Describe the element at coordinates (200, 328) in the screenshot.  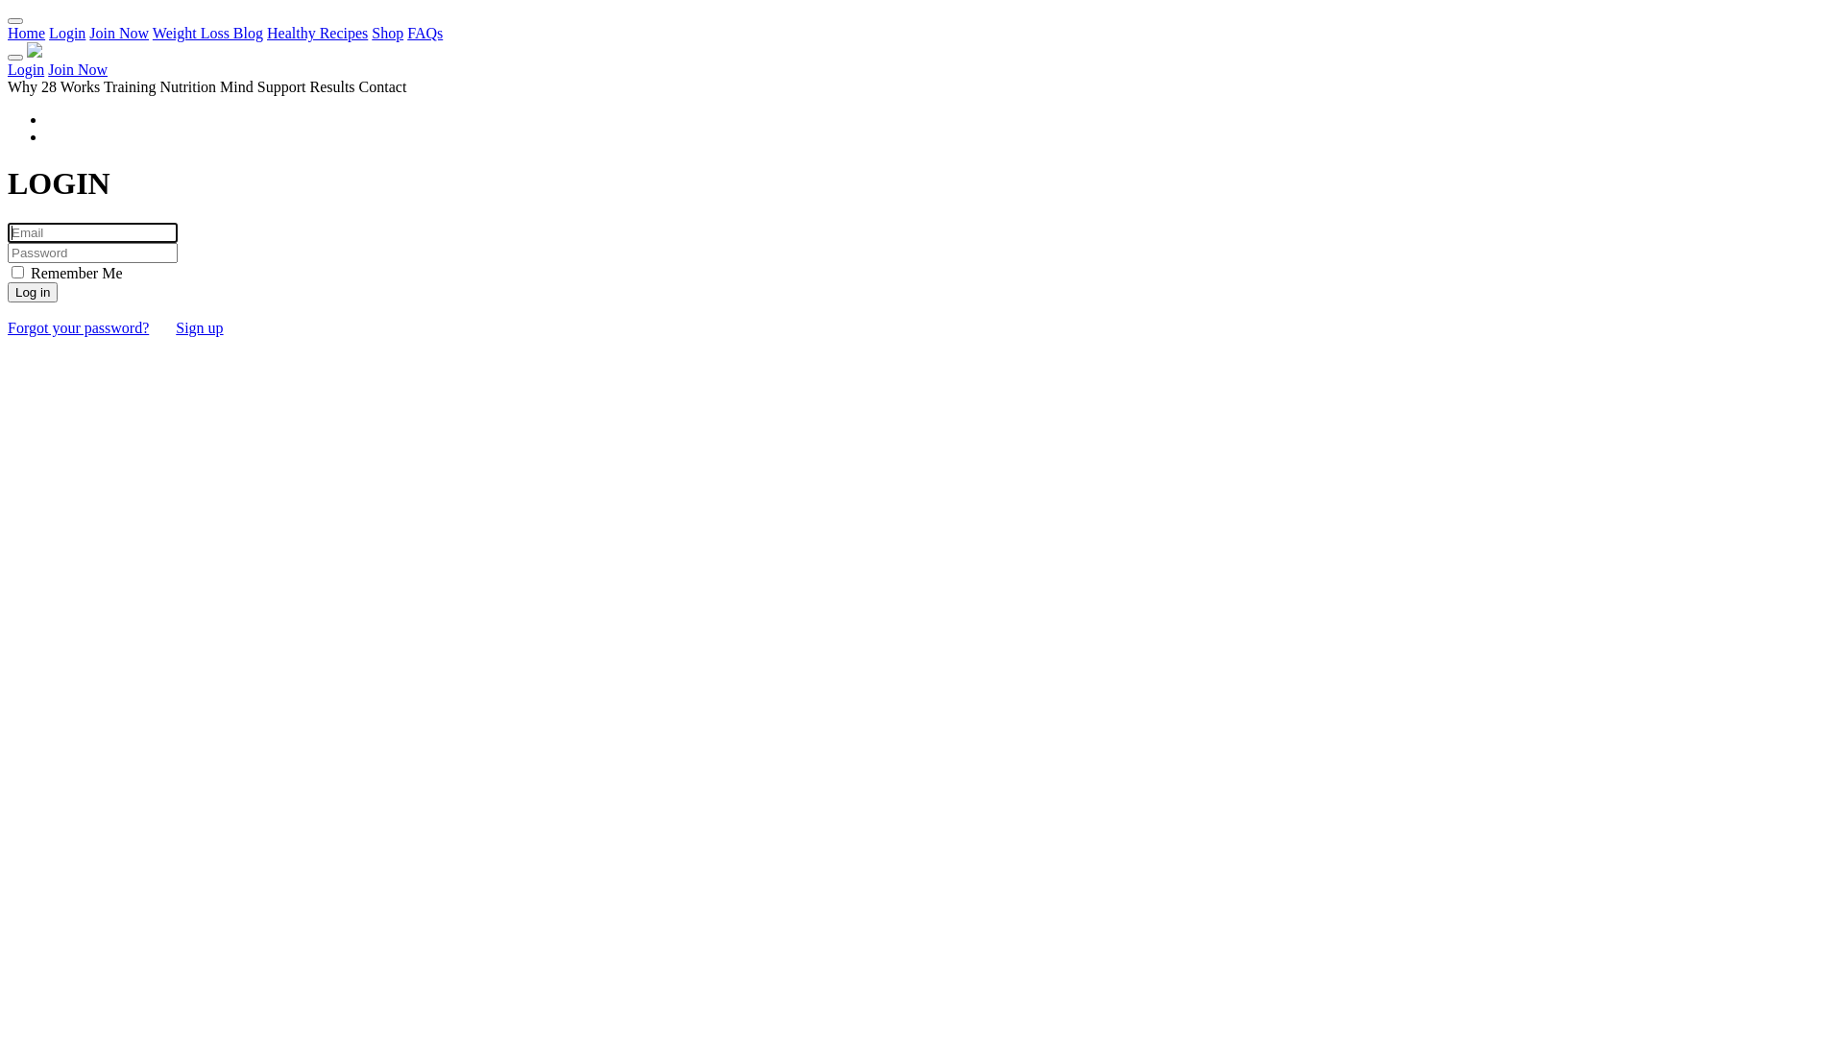
I see `Sign up` at that location.